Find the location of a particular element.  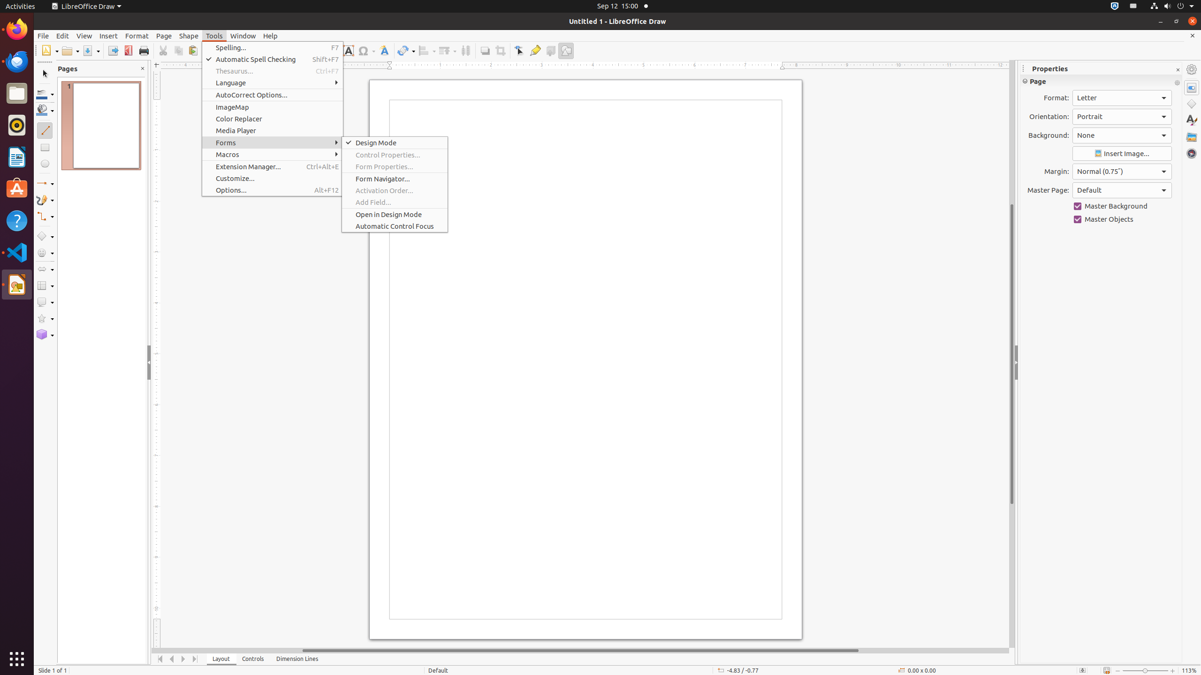

Master Objects is located at coordinates (1122, 219).